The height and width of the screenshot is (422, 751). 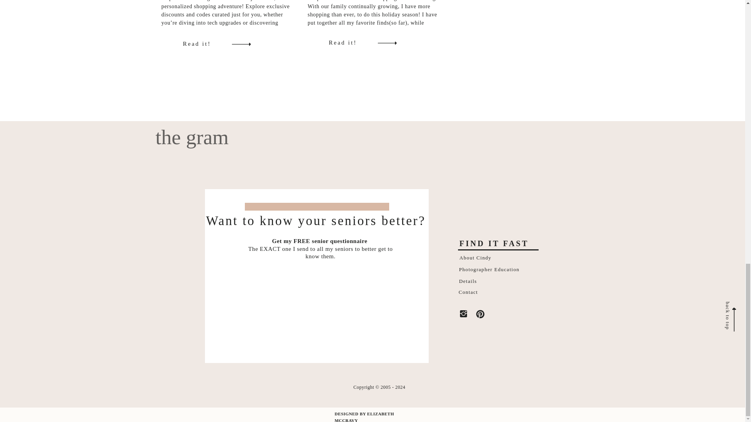 I want to click on Black Friday and Cyber Week Deals, so click(x=207, y=43).